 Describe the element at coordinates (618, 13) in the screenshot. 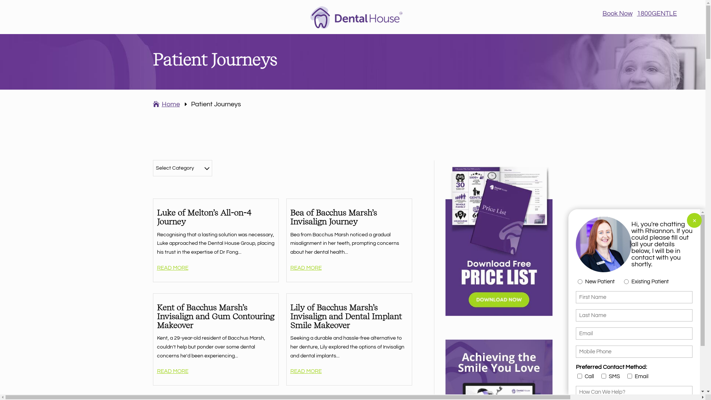

I see `Book Now` at that location.